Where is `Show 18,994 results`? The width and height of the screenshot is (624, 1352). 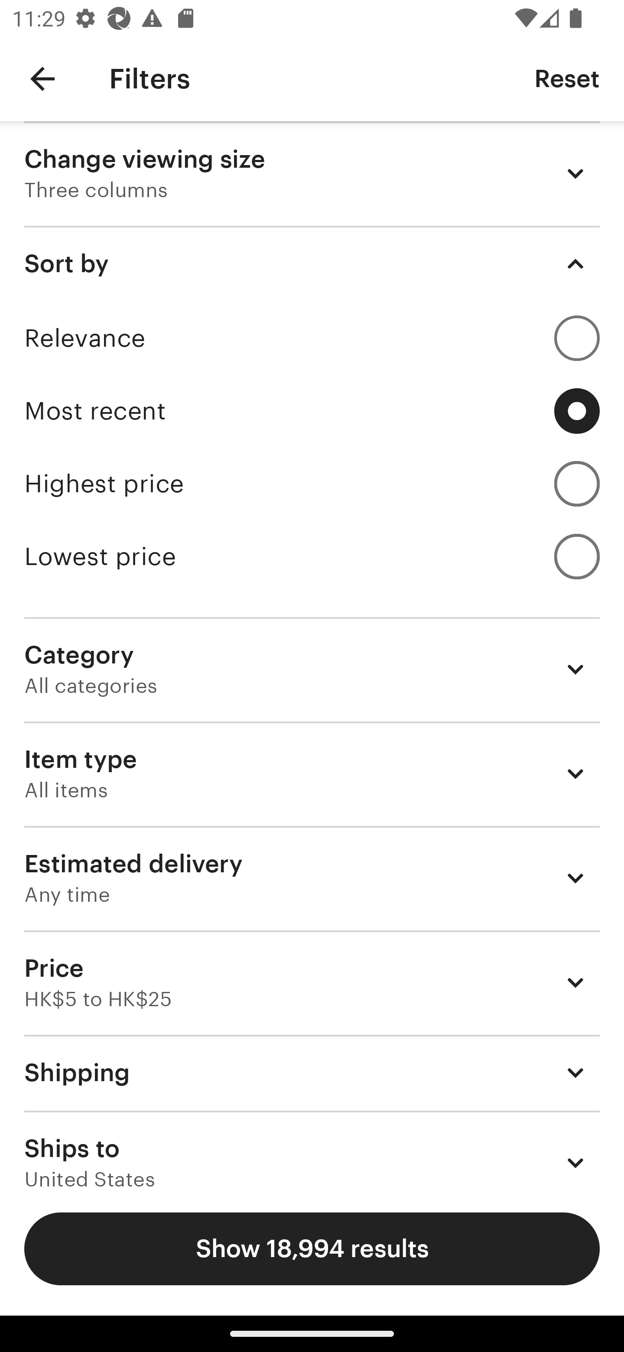
Show 18,994 results is located at coordinates (312, 1249).